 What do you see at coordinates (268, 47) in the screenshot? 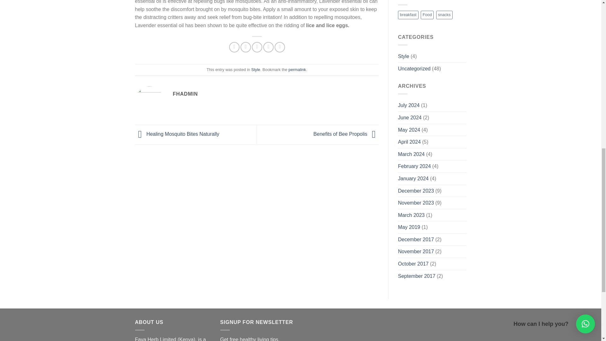
I see `Pin on Pinterest` at bounding box center [268, 47].